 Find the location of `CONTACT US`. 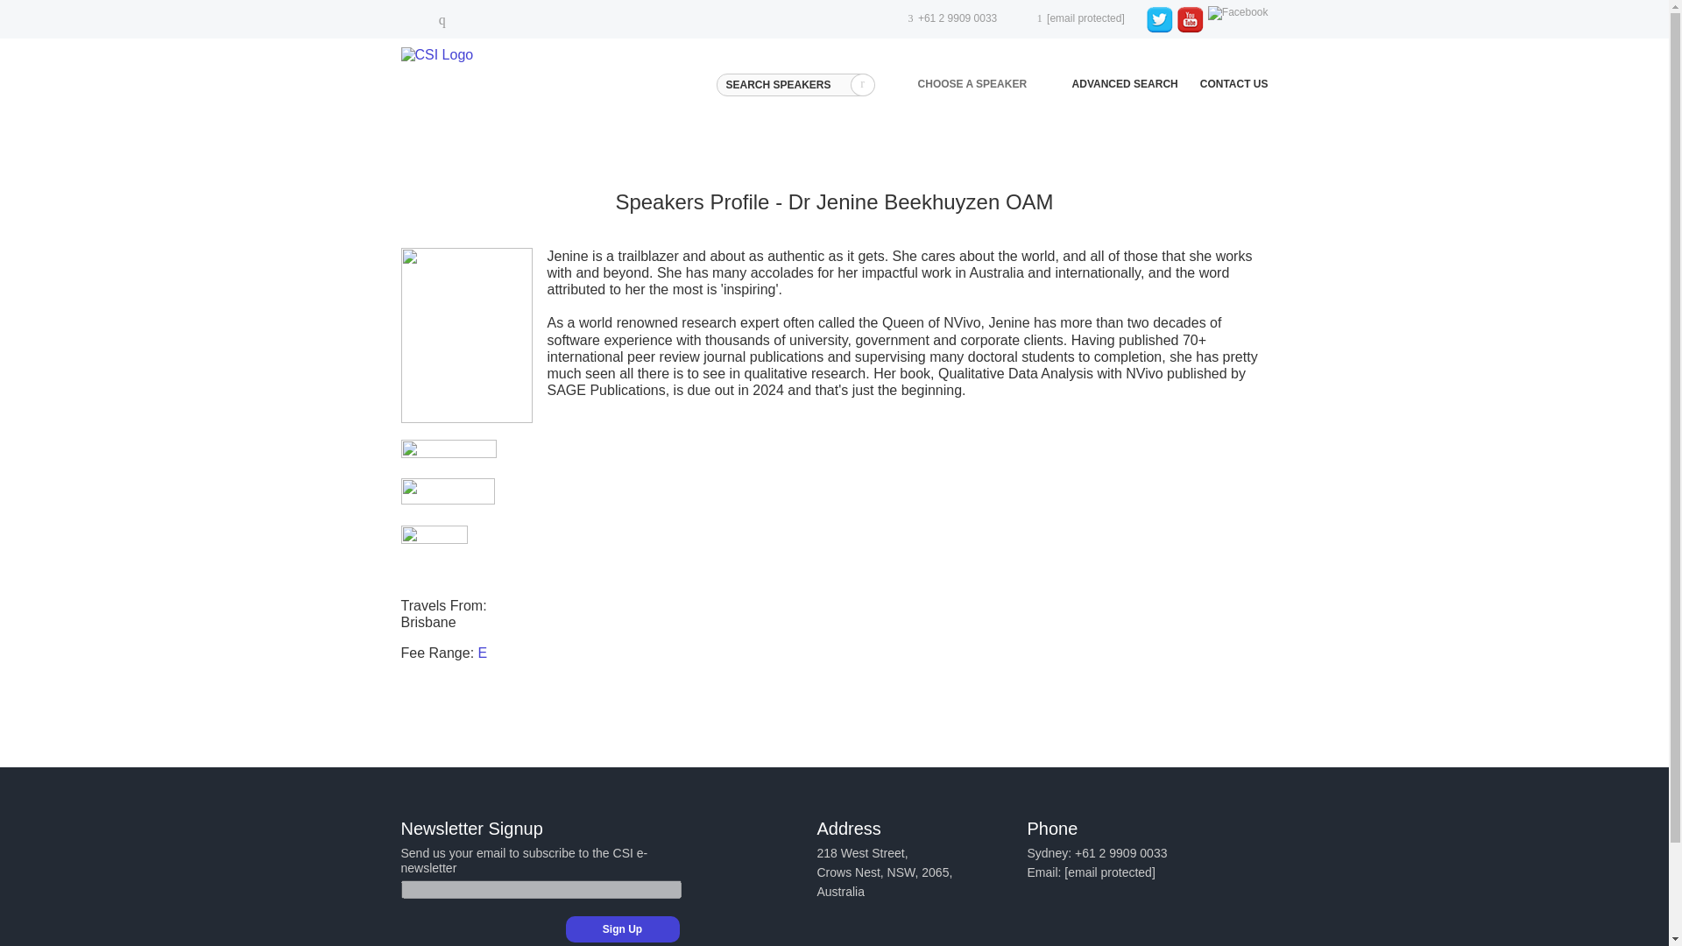

CONTACT US is located at coordinates (1233, 83).